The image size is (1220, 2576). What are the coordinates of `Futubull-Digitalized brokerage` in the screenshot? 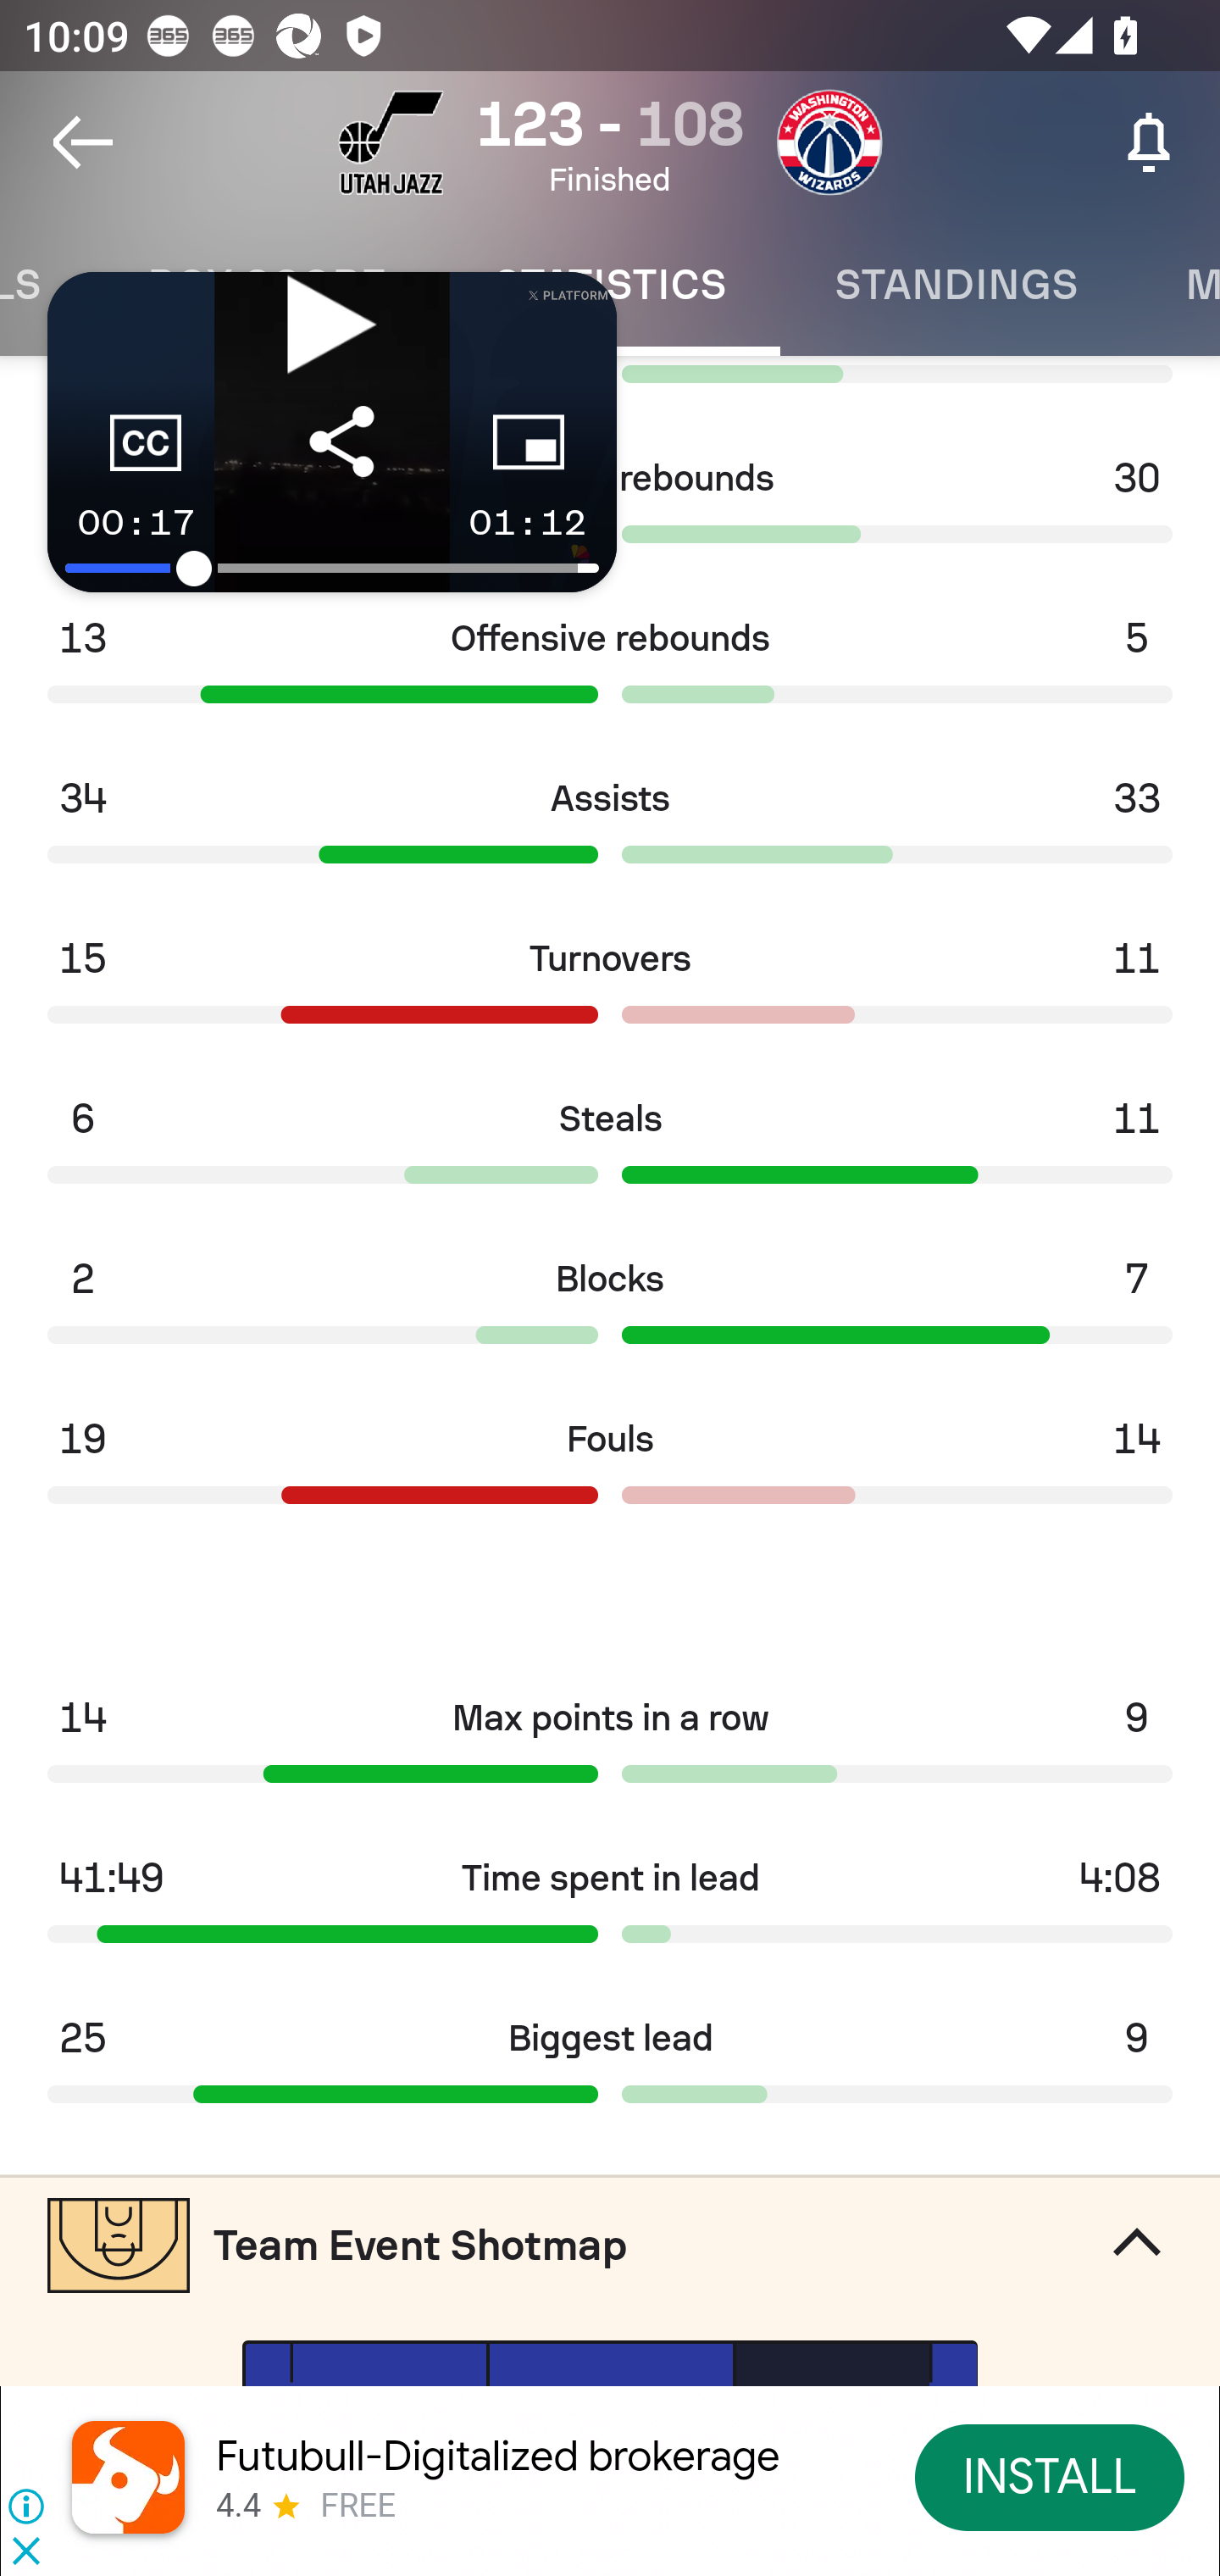 It's located at (497, 2456).